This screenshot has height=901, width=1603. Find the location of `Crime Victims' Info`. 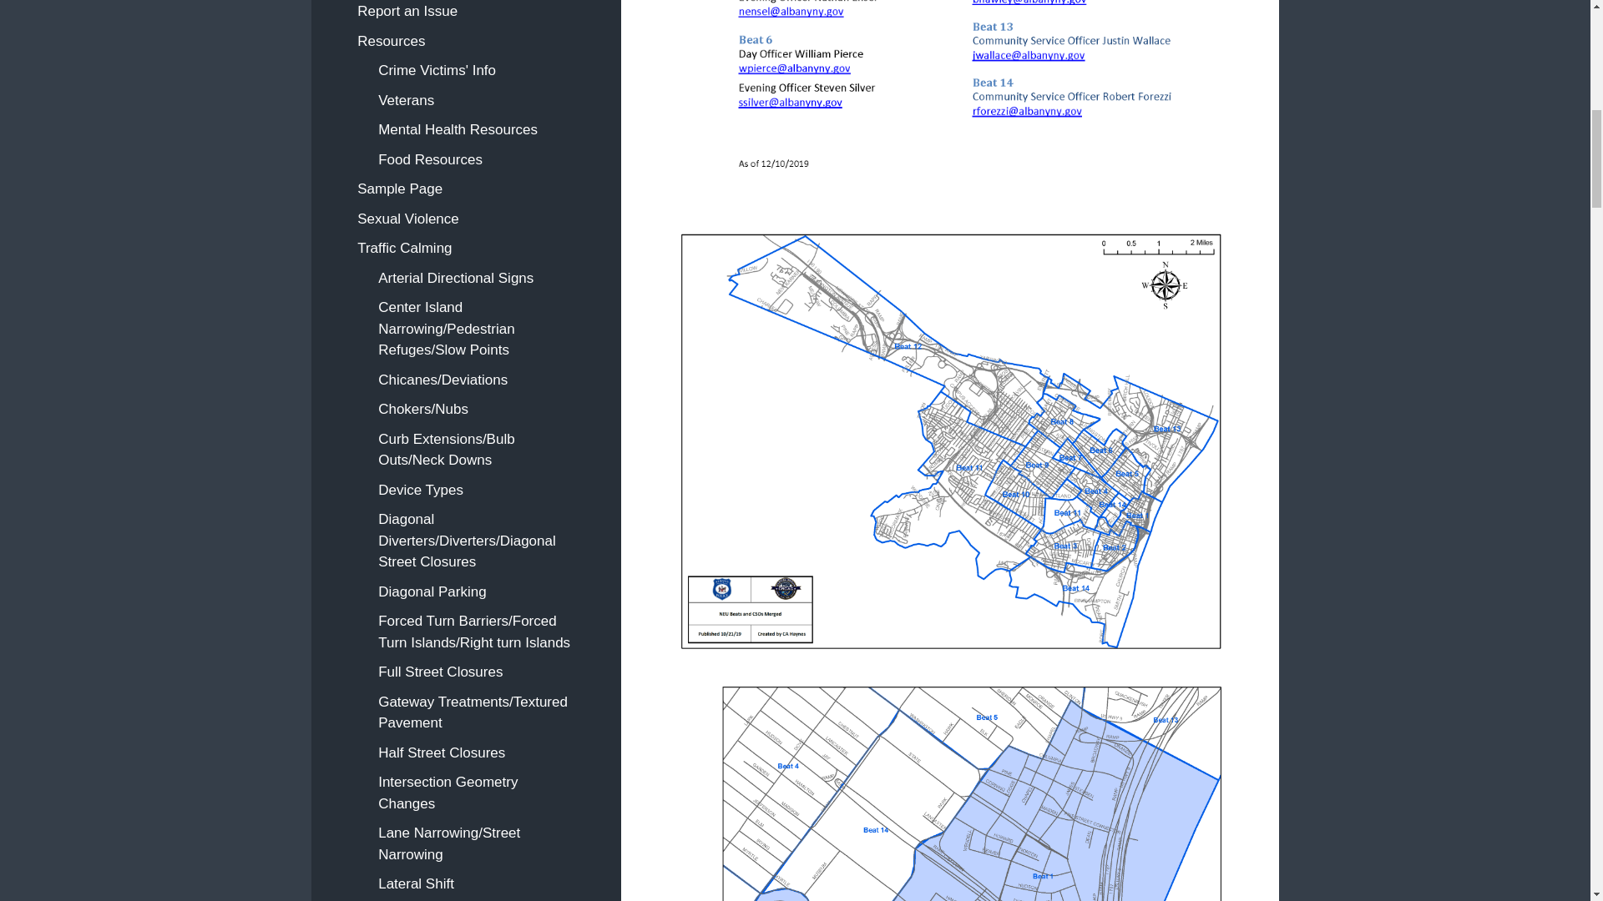

Crime Victims' Info is located at coordinates (476, 70).